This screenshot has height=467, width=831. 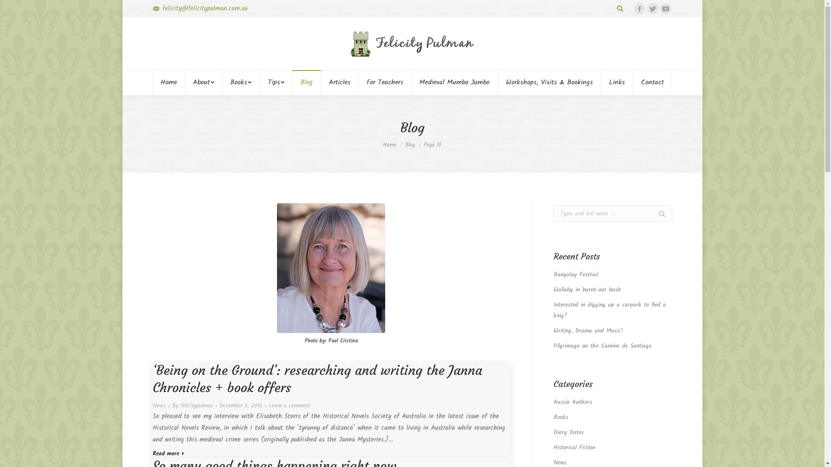 I want to click on Books, so click(x=241, y=83).